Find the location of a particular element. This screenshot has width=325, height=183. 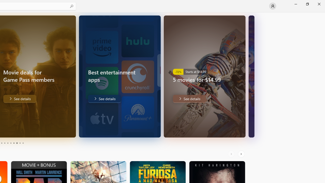

AutomationID: RightScrollButton is located at coordinates (242, 154).